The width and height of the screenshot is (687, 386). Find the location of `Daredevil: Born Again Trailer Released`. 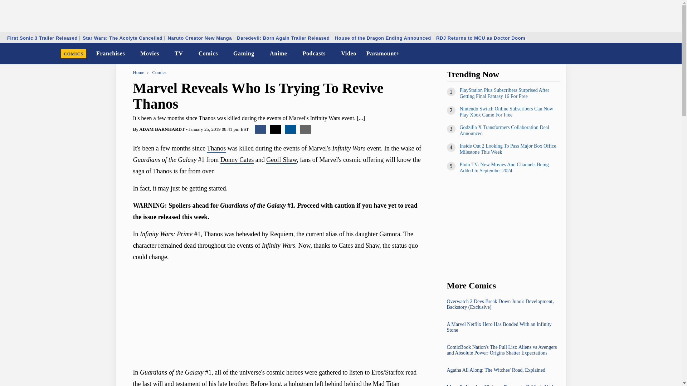

Daredevil: Born Again Trailer Released is located at coordinates (283, 38).